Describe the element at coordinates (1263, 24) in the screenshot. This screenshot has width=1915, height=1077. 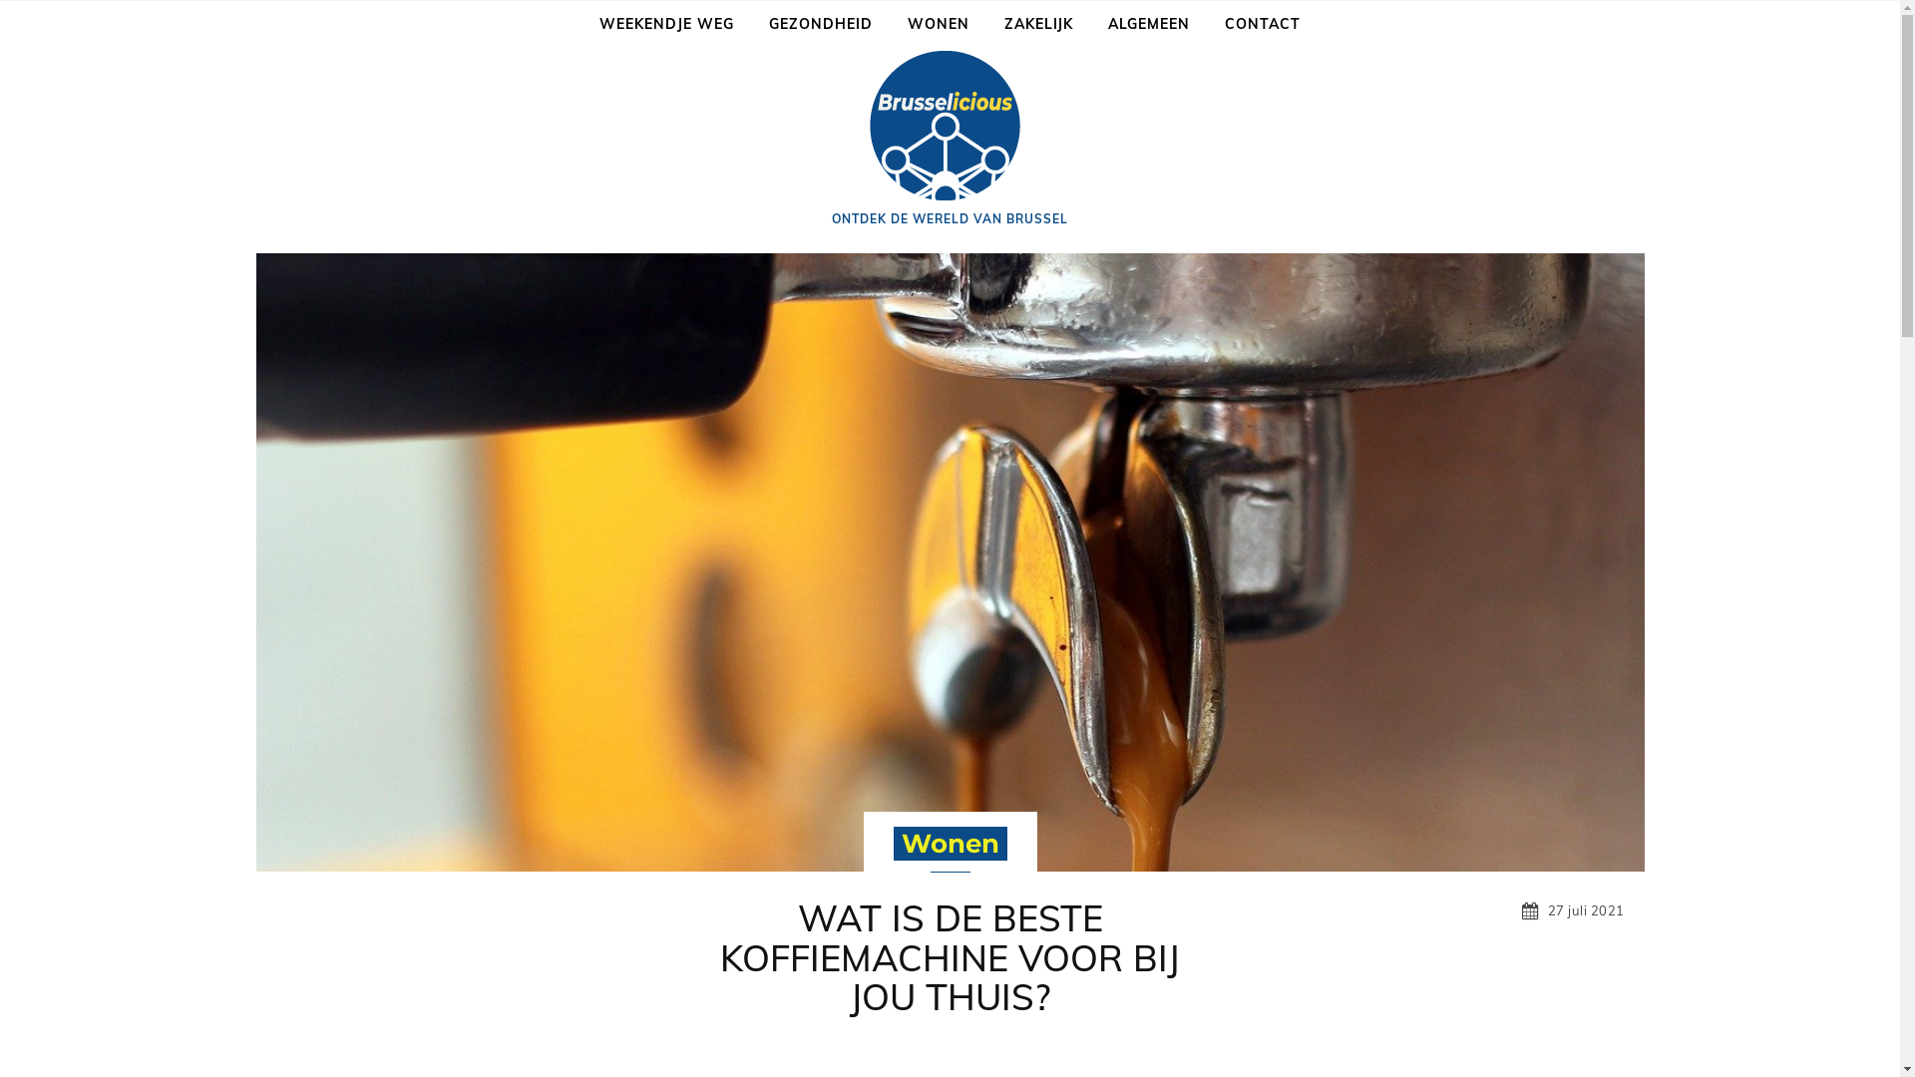
I see `CONTACT` at that location.